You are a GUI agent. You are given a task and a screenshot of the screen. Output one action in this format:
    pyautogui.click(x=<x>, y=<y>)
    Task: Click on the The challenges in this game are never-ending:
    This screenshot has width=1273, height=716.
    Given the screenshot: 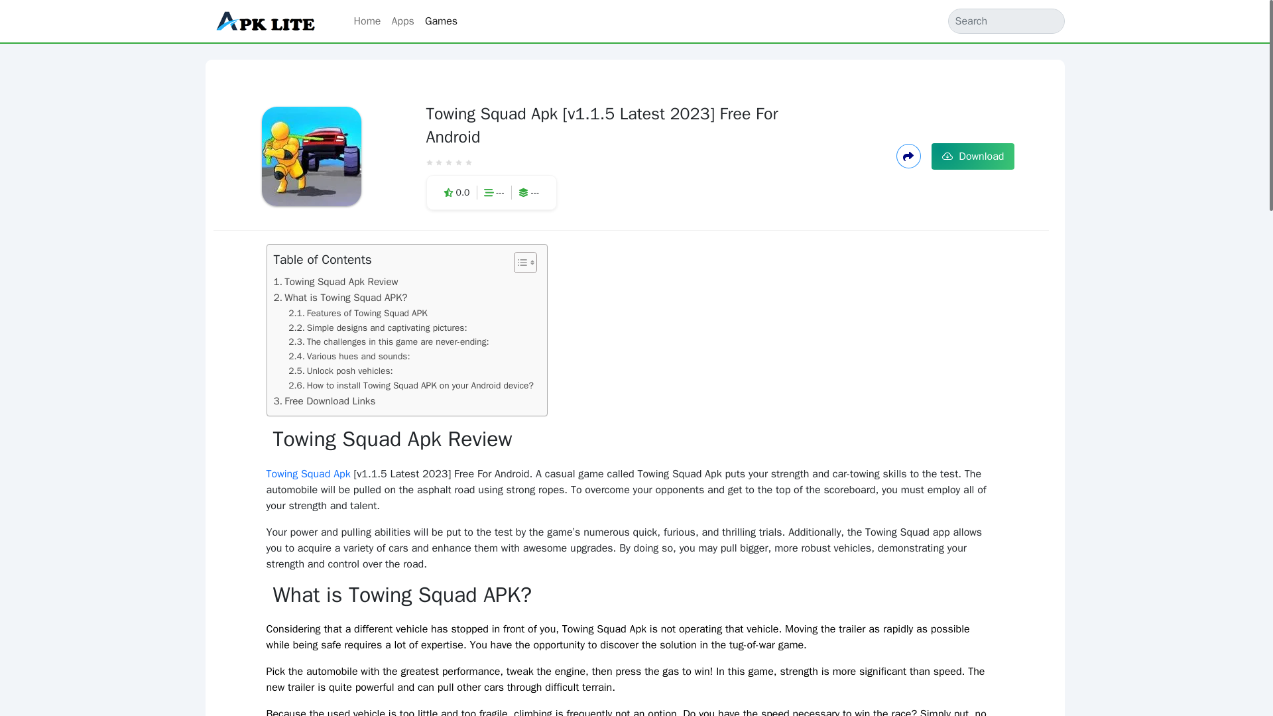 What is the action you would take?
    pyautogui.click(x=389, y=342)
    